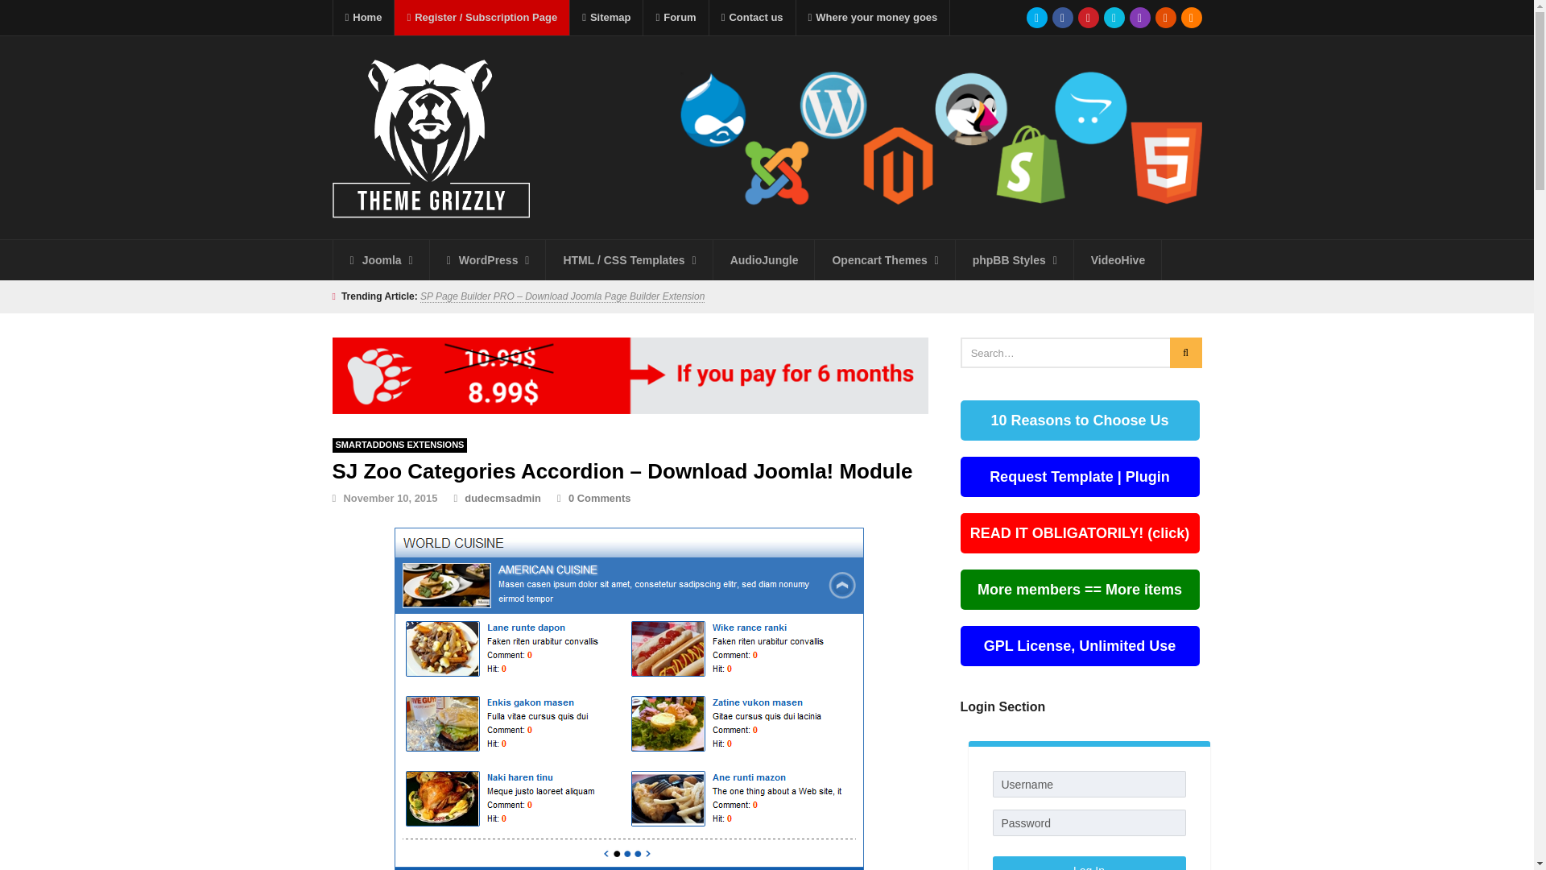 This screenshot has width=1546, height=870. What do you see at coordinates (1087, 17) in the screenshot?
I see `Pinterest` at bounding box center [1087, 17].